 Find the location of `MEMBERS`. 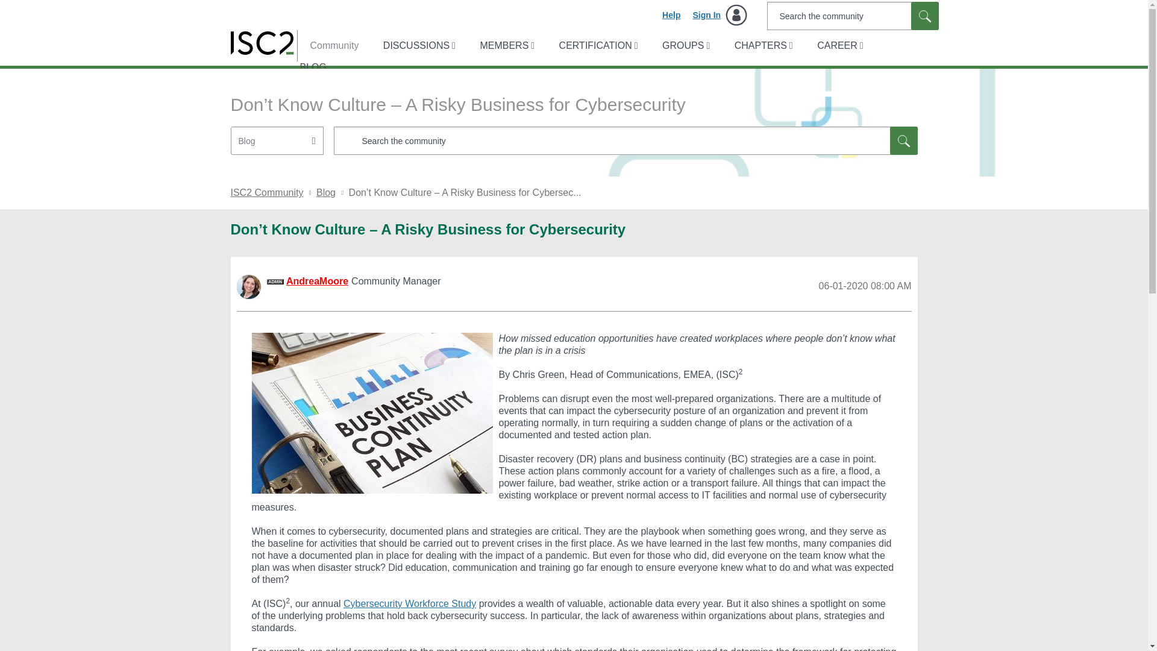

MEMBERS is located at coordinates (505, 46).